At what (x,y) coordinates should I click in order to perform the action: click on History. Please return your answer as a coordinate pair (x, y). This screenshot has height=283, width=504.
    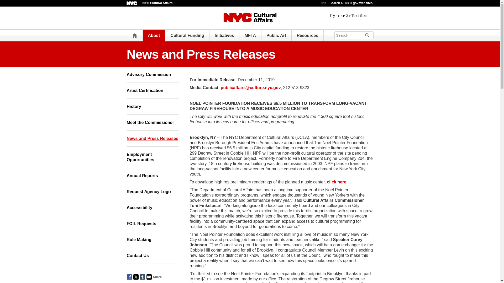
    Looking at the image, I should click on (153, 107).